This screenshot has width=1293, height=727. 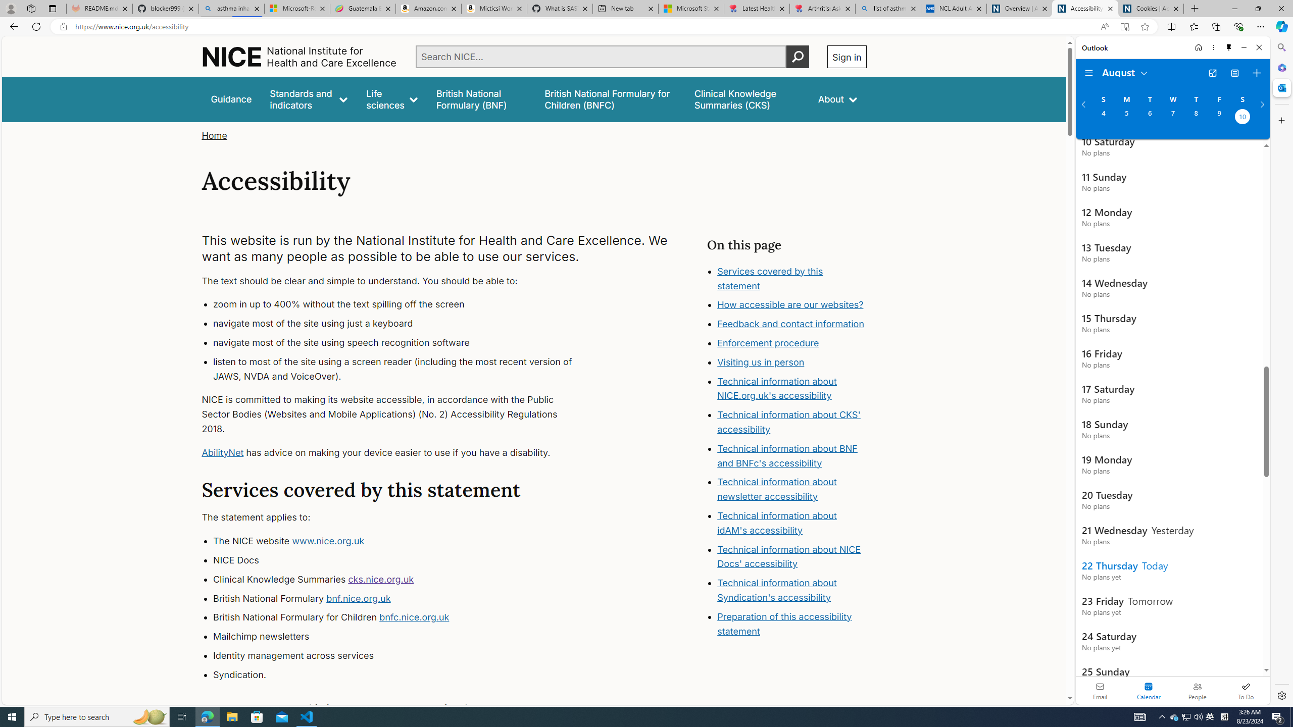 What do you see at coordinates (223, 452) in the screenshot?
I see `AbilityNet` at bounding box center [223, 452].